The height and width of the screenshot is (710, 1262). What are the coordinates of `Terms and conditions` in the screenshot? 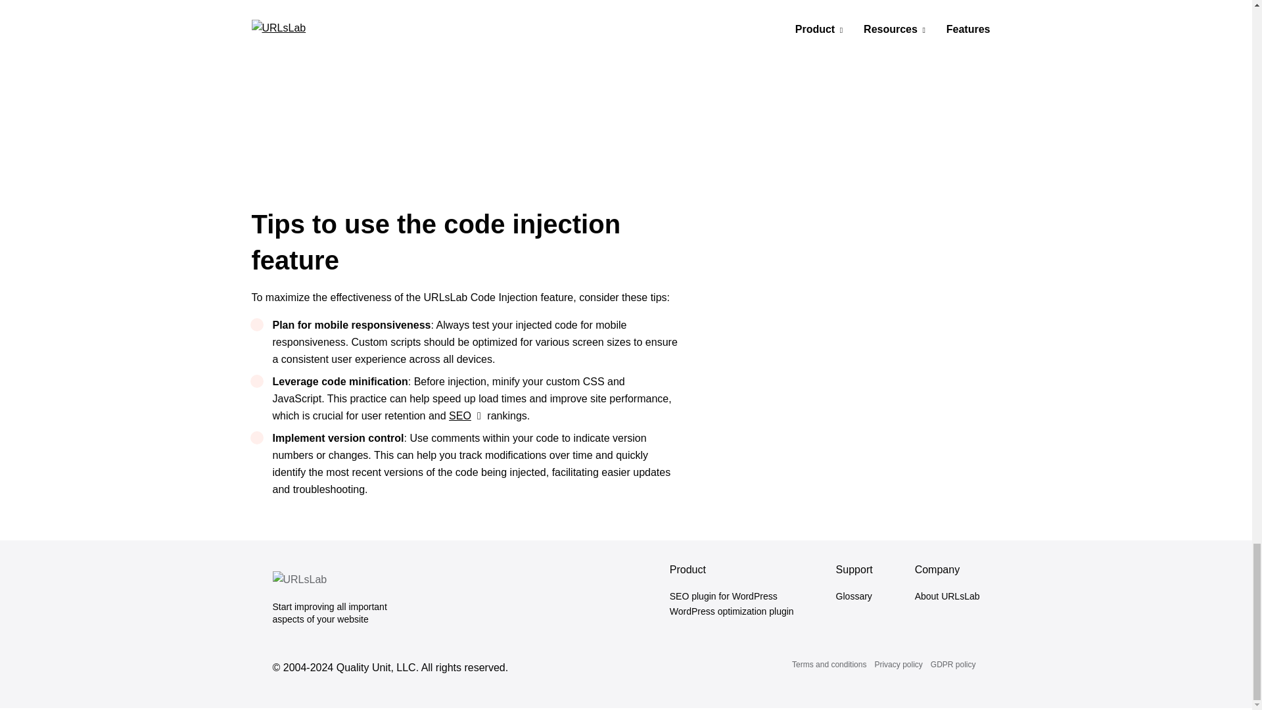 It's located at (829, 665).